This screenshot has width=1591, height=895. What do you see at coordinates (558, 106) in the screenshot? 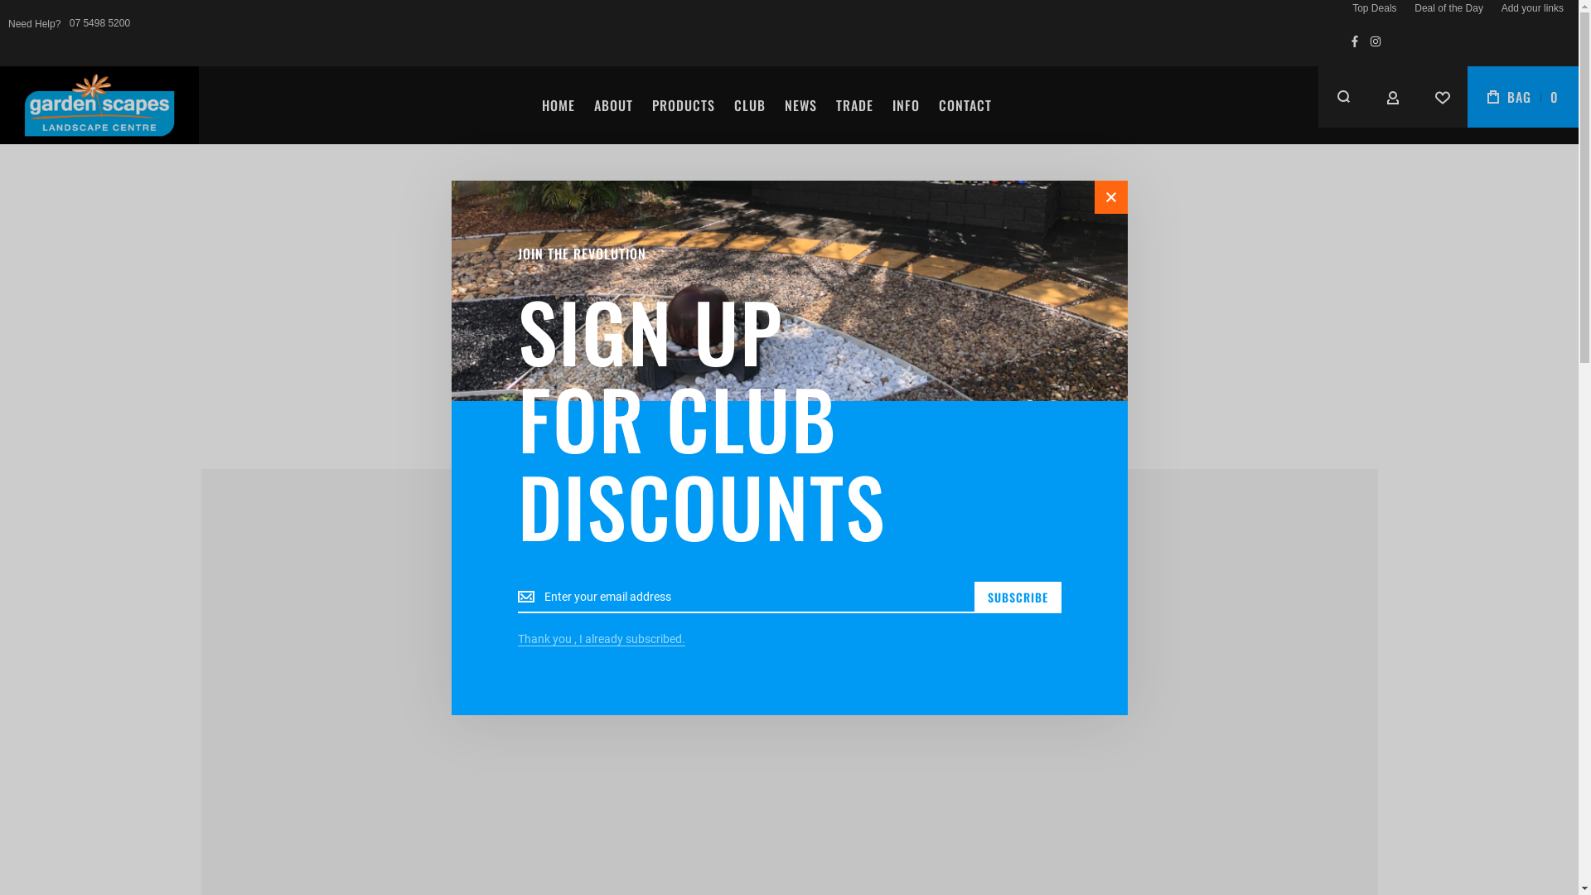
I see `HOME` at bounding box center [558, 106].